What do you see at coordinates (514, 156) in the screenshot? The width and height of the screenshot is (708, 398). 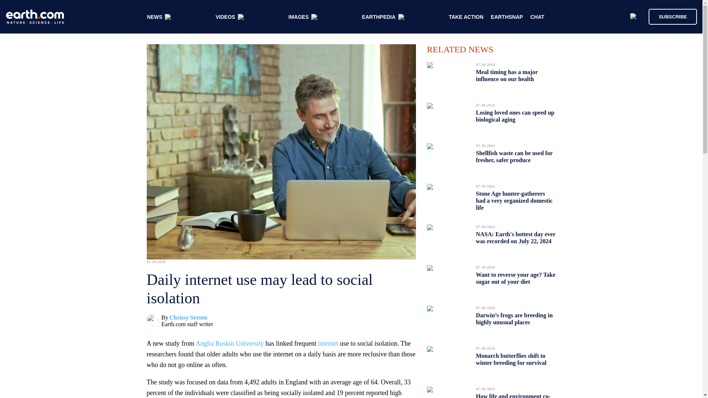 I see `Shellfish waste can be used for fresher, safer produce` at bounding box center [514, 156].